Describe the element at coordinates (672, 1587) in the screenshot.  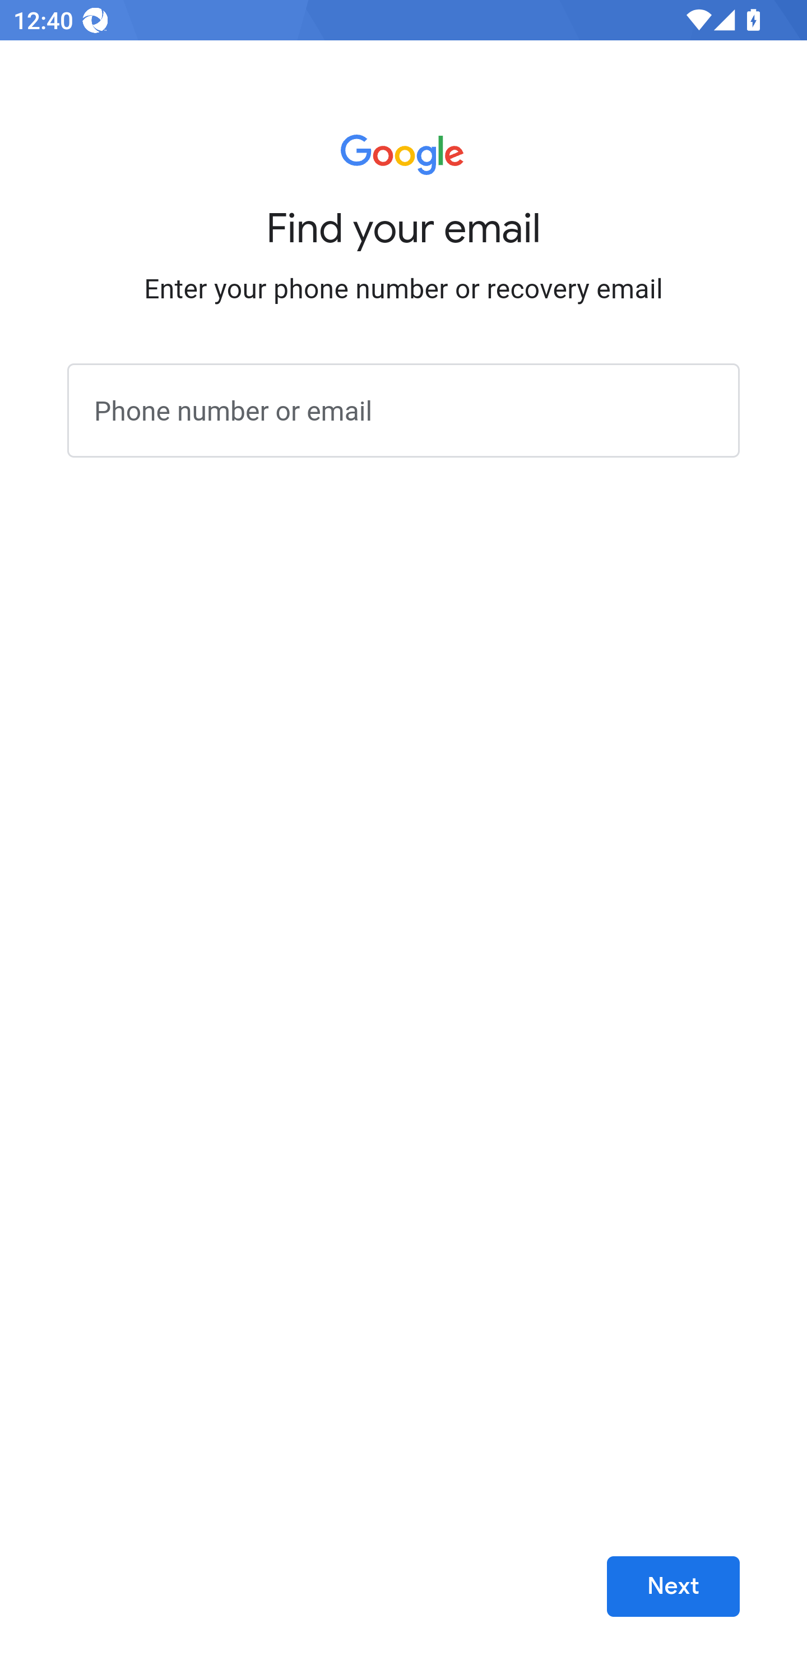
I see `Next` at that location.